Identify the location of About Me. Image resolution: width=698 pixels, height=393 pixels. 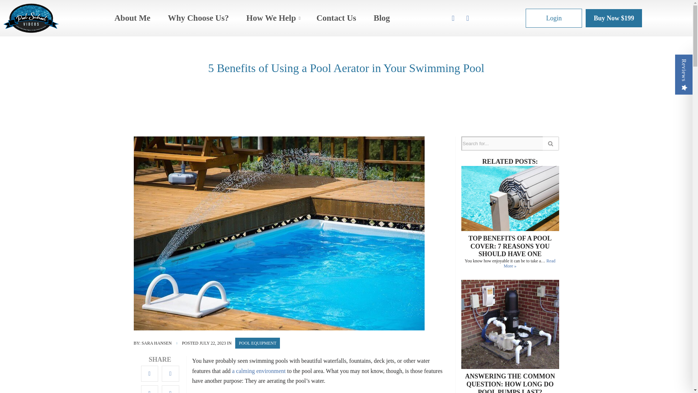
(132, 18).